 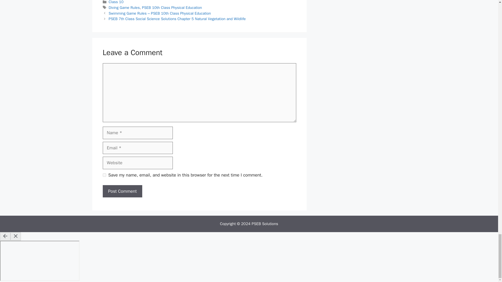 I want to click on Class 10, so click(x=116, y=2).